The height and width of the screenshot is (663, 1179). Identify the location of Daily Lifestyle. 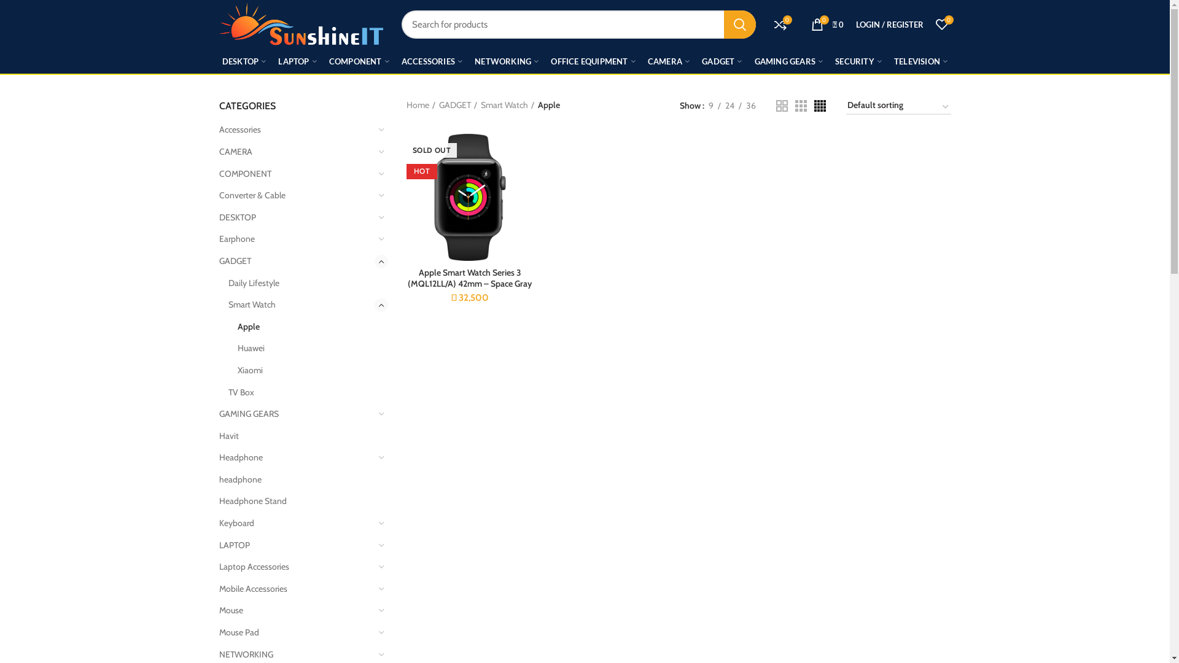
(301, 284).